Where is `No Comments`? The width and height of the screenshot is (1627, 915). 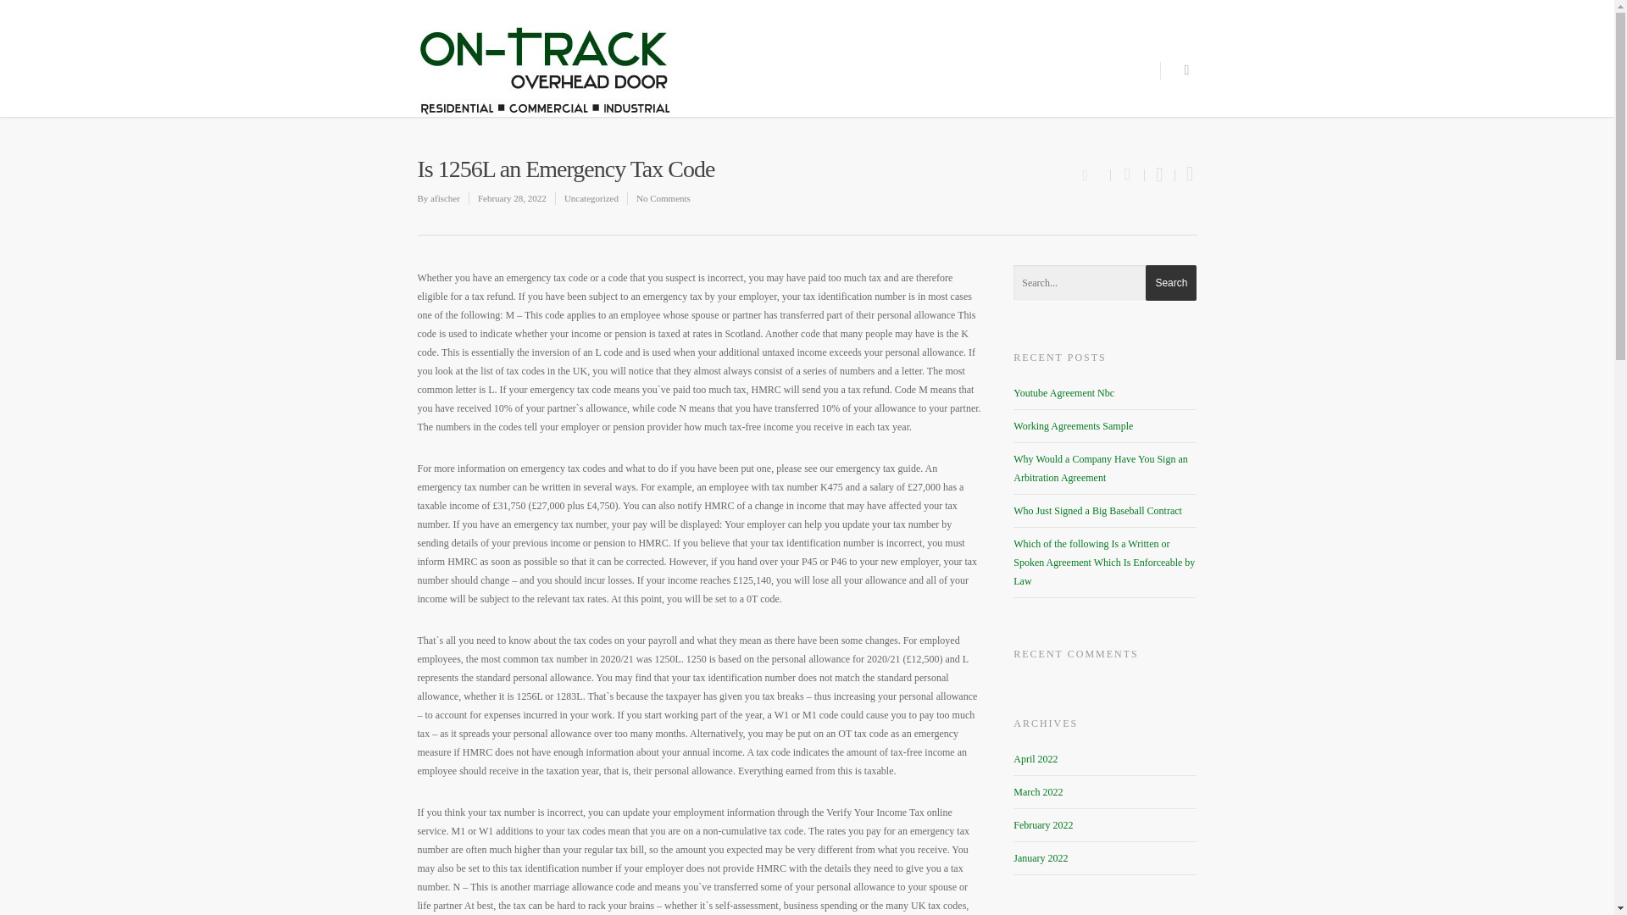
No Comments is located at coordinates (663, 197).